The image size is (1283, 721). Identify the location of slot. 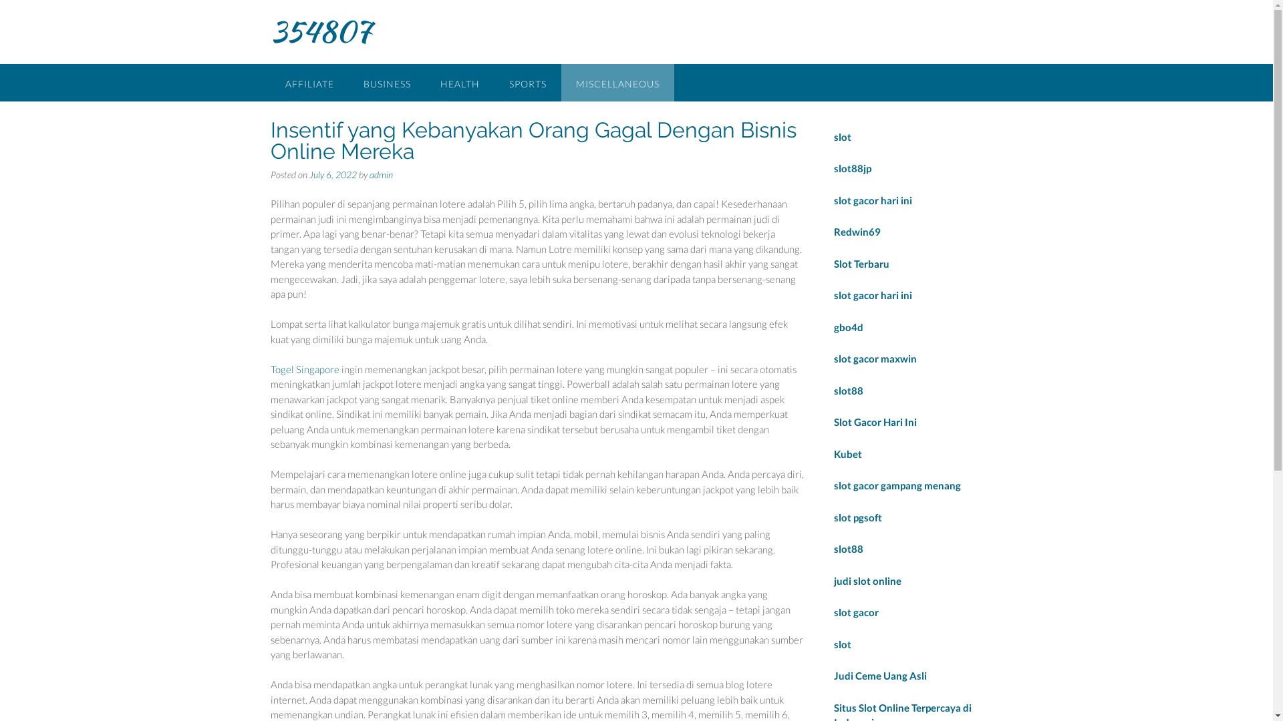
(843, 137).